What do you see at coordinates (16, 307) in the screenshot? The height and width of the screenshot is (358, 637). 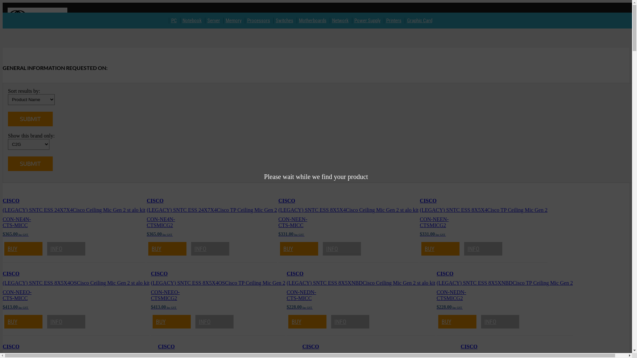 I see `$413.00 Inc GST ` at bounding box center [16, 307].